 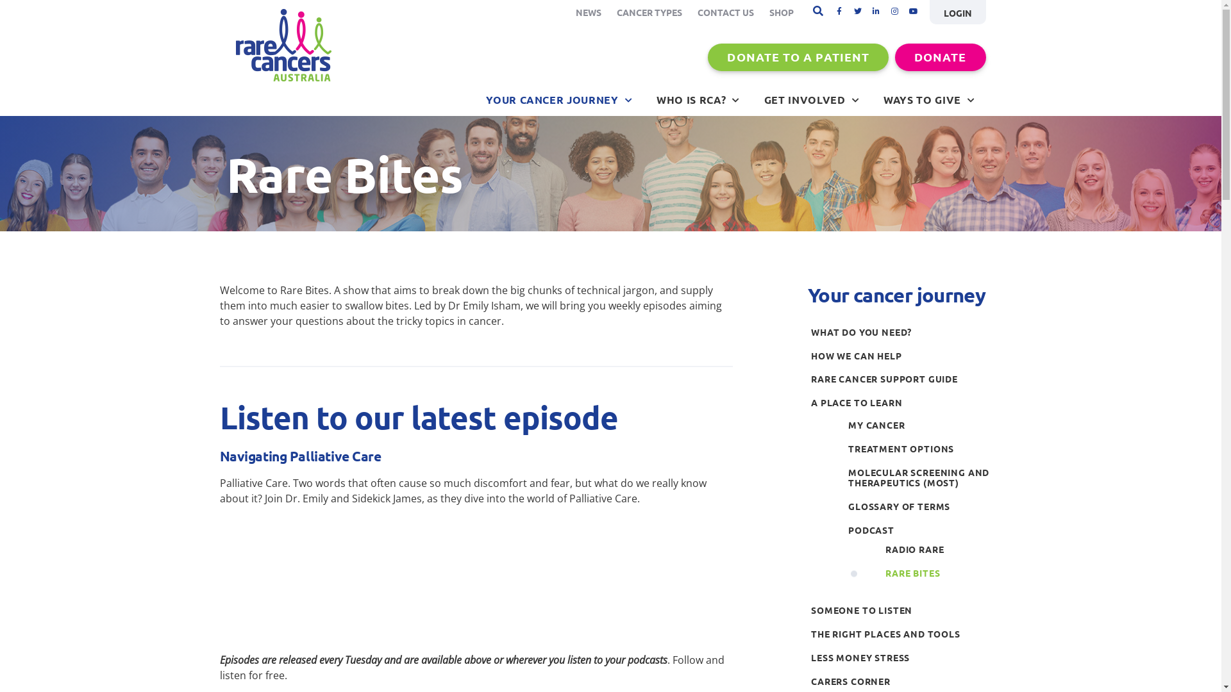 What do you see at coordinates (901, 657) in the screenshot?
I see `LESS MONEY STRESS` at bounding box center [901, 657].